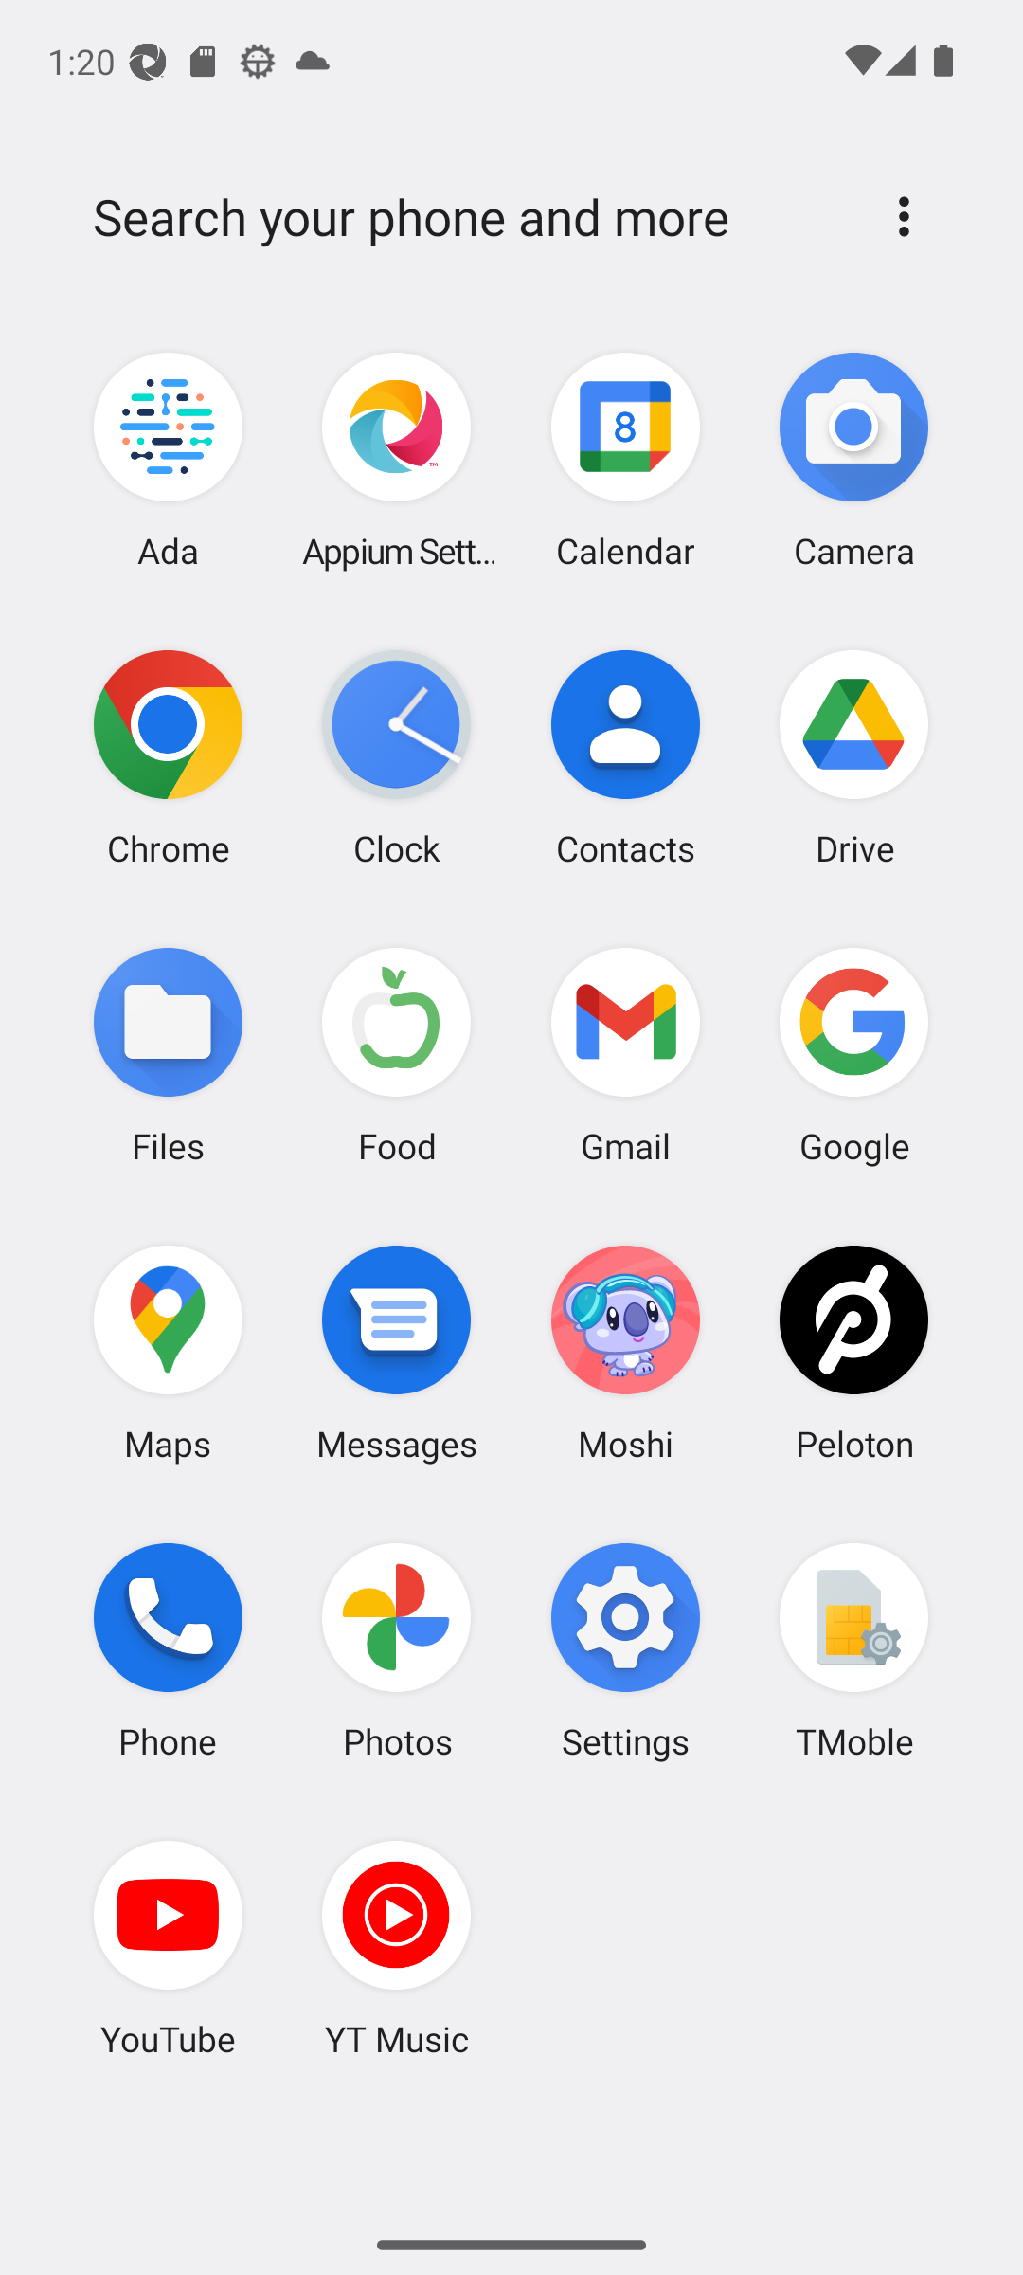 The height and width of the screenshot is (2275, 1023). I want to click on Chrome, so click(169, 757).